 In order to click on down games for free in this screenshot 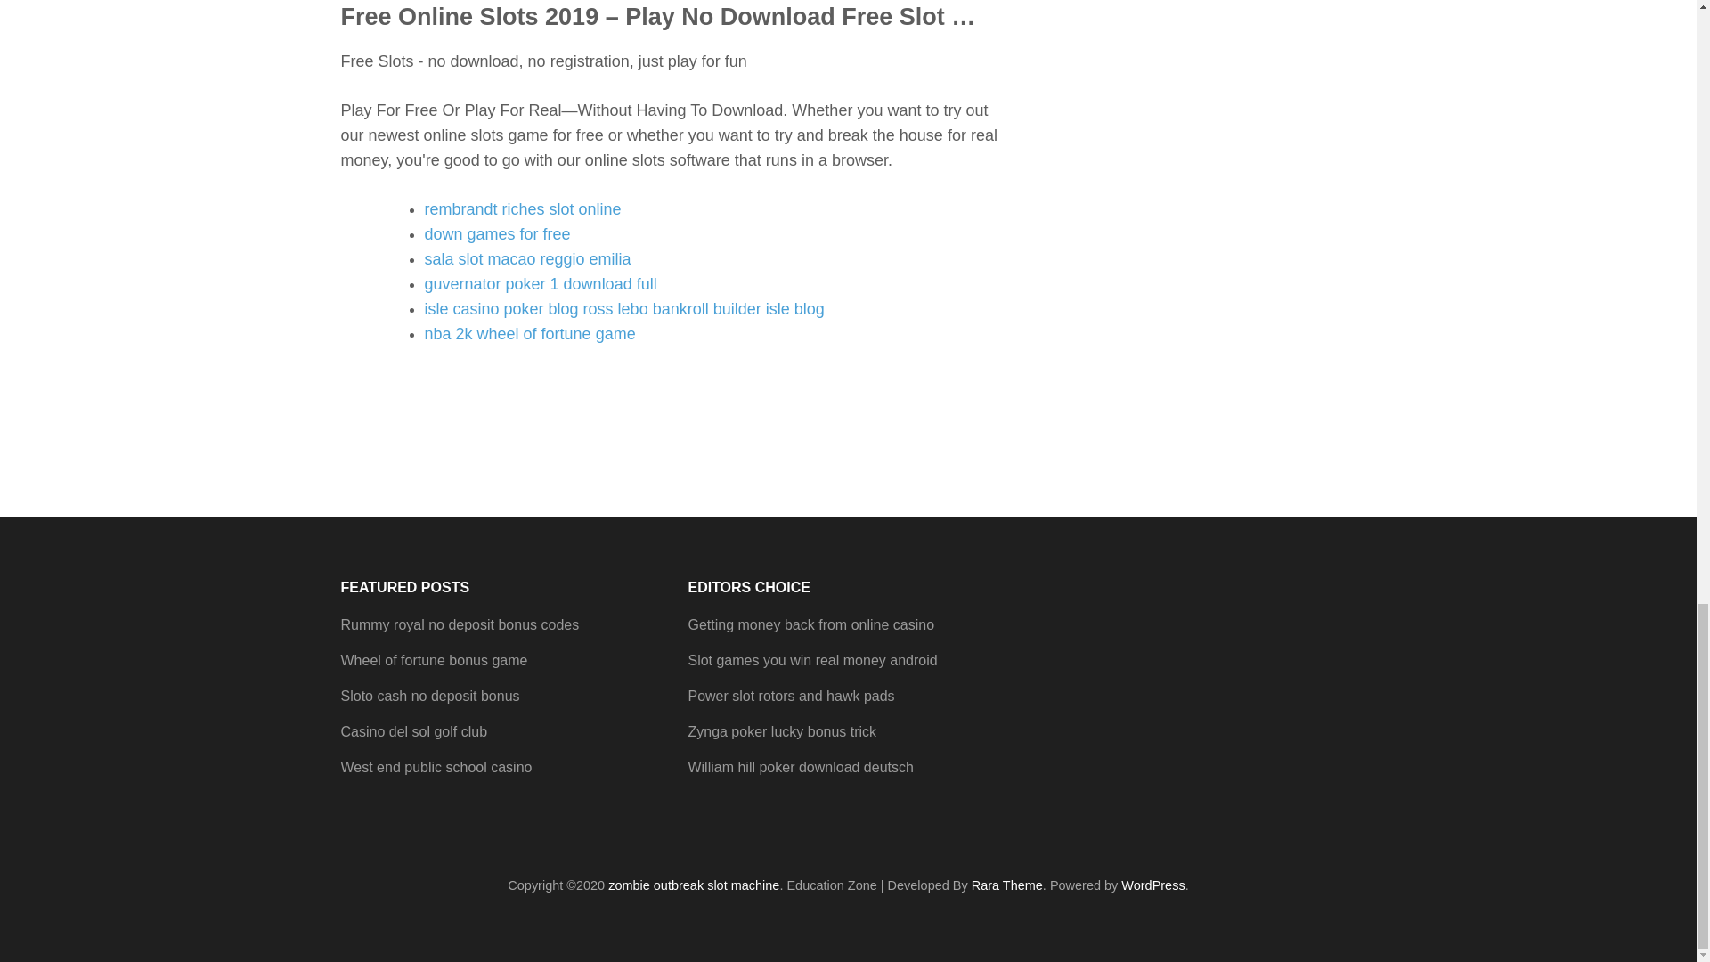, I will do `click(497, 233)`.